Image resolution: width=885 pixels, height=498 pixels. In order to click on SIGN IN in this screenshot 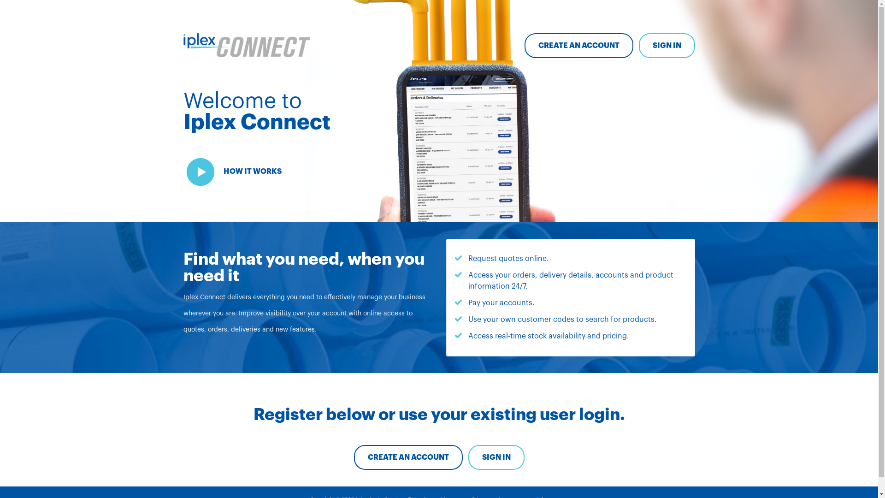, I will do `click(667, 46)`.